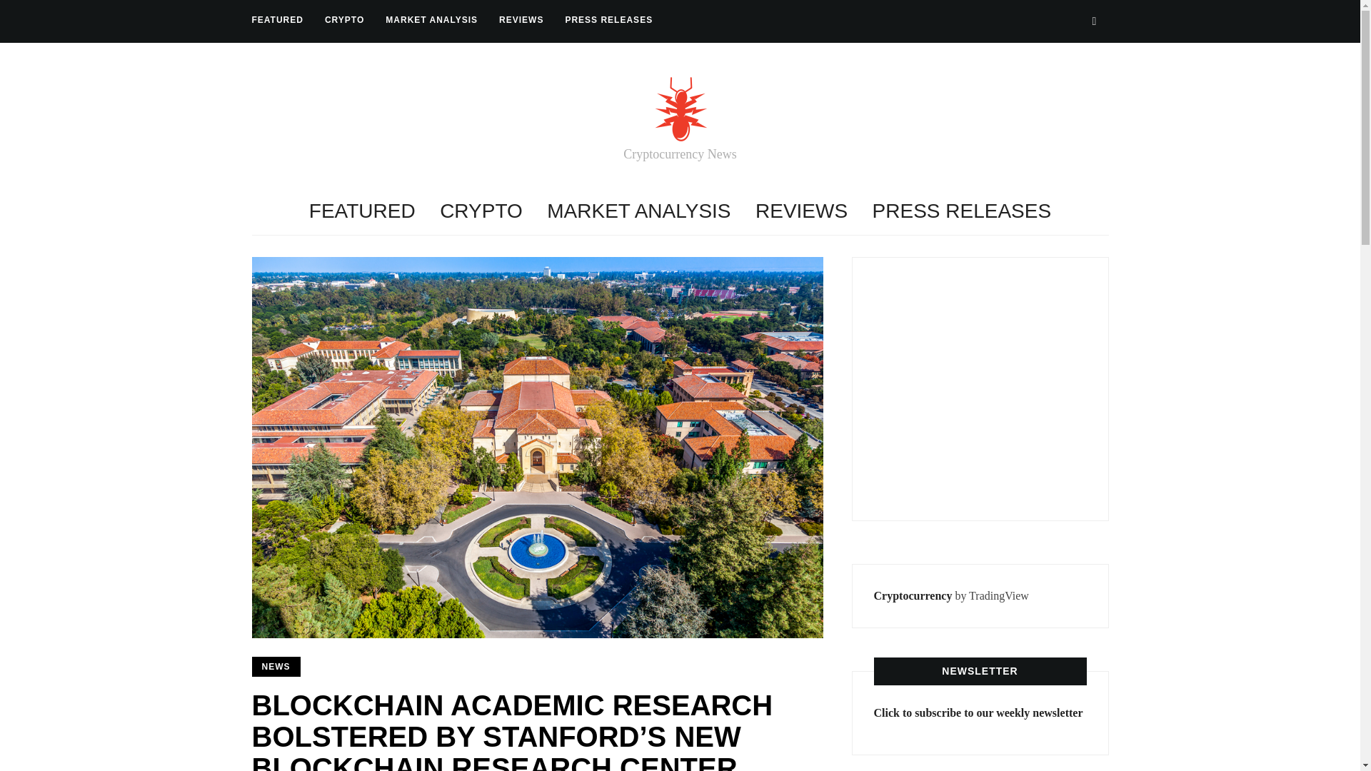 The height and width of the screenshot is (771, 1371). Describe the element at coordinates (344, 20) in the screenshot. I see `CRYPTO` at that location.